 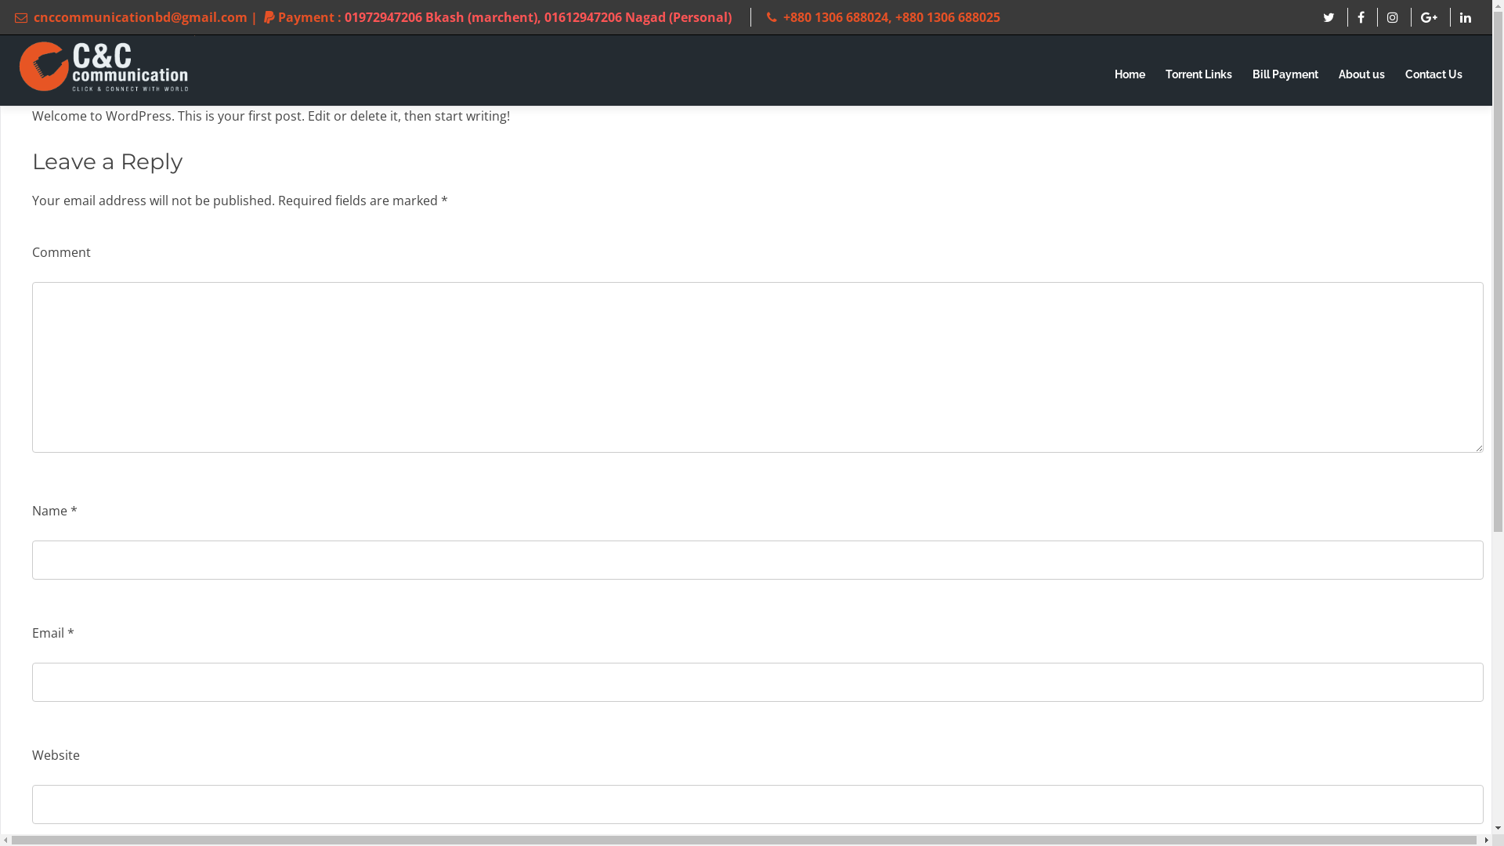 I want to click on Torrent Links, so click(x=1198, y=75).